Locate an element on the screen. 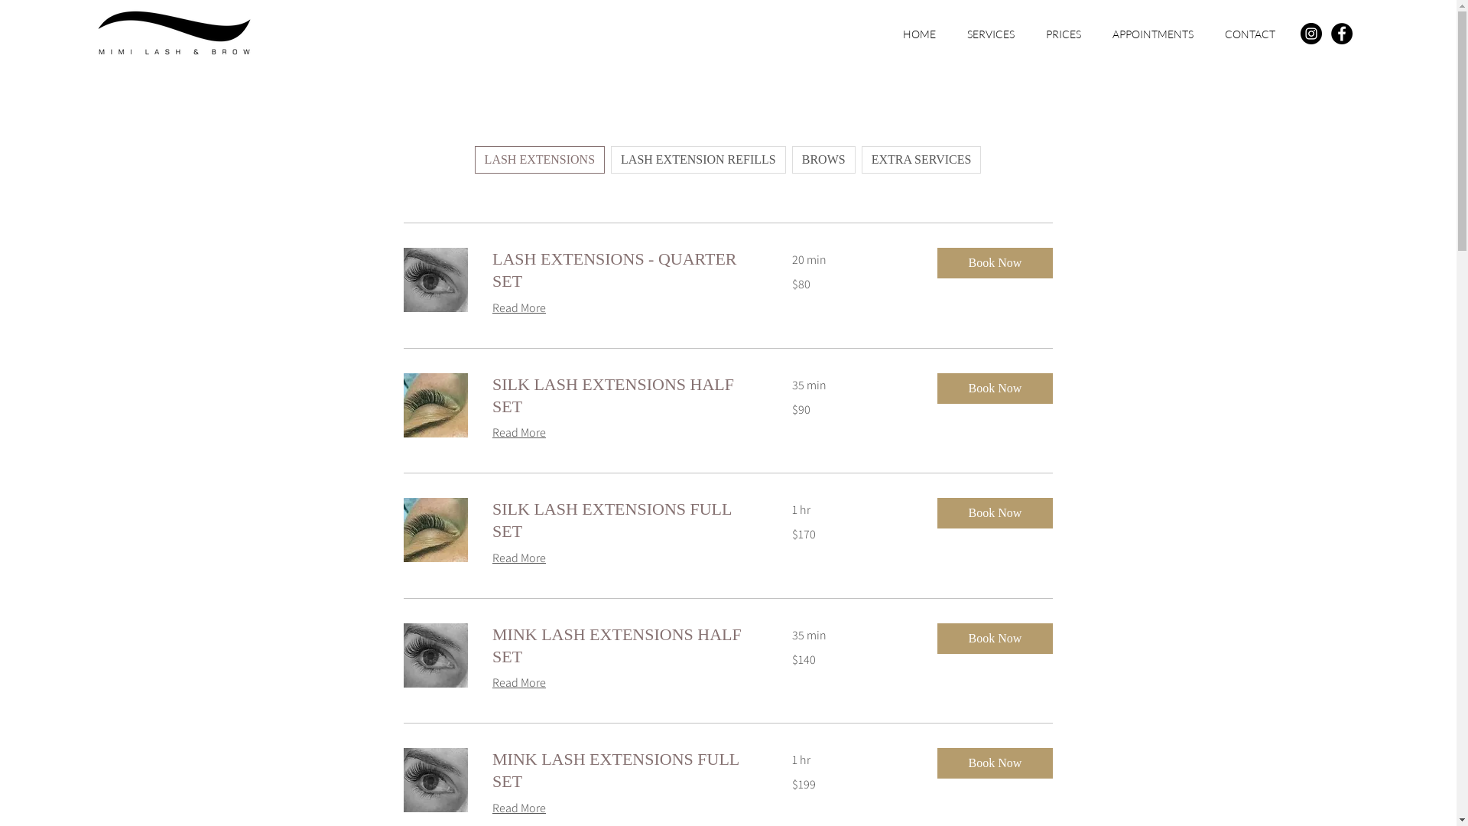  Read More is located at coordinates (519, 433).